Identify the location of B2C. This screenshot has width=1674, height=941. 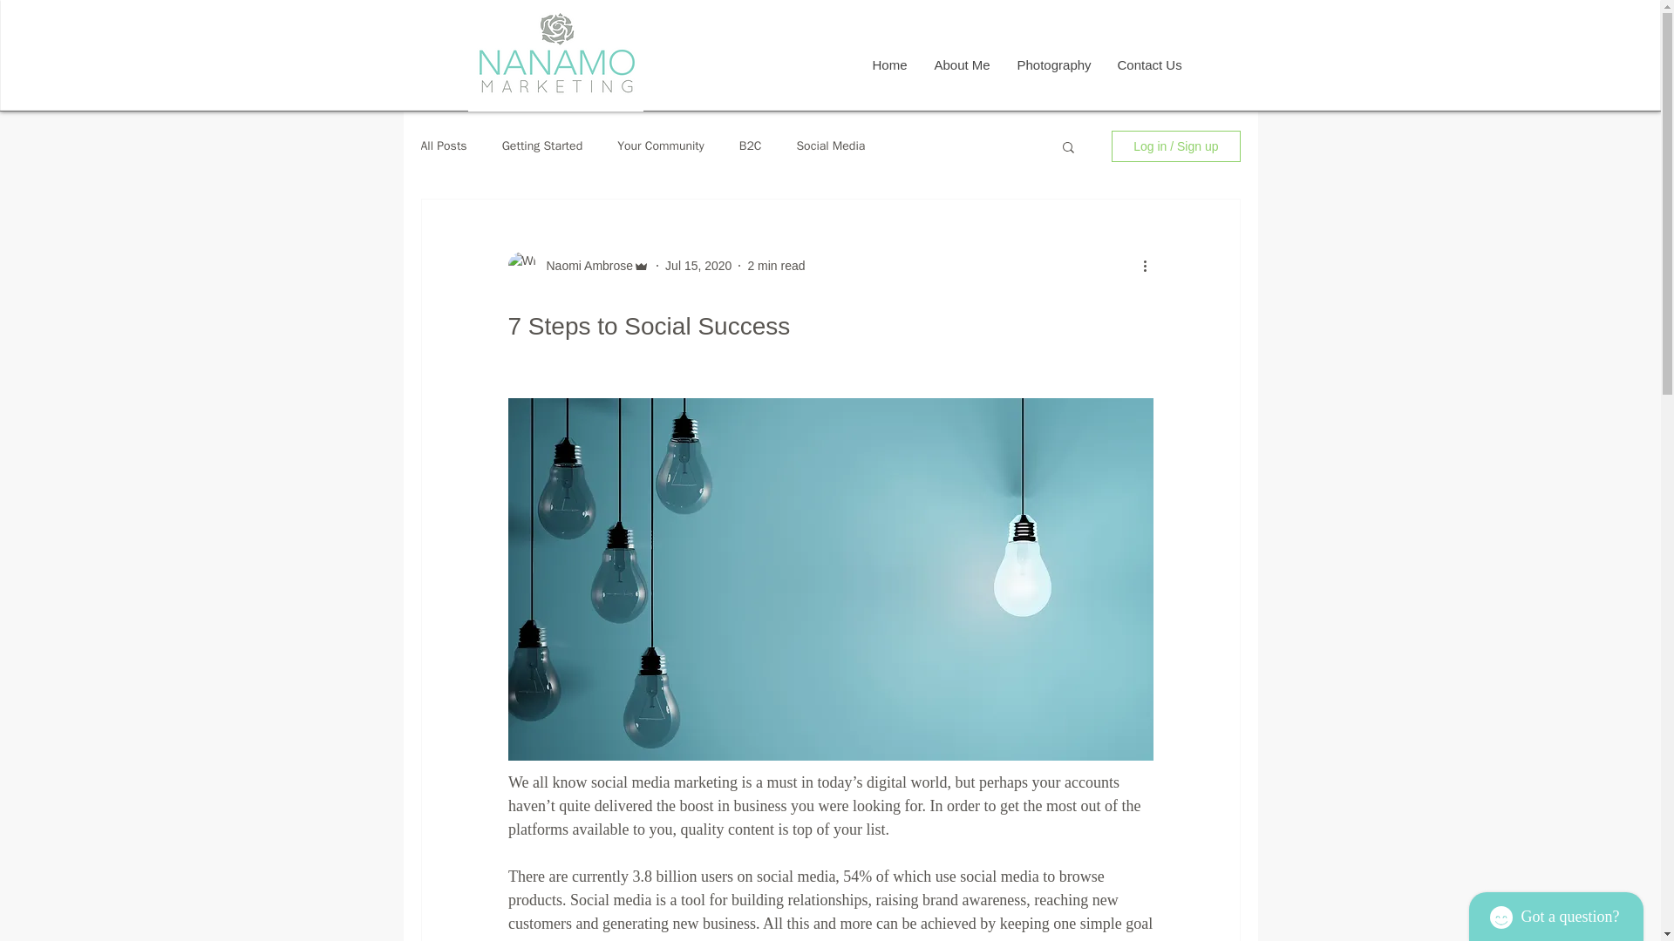
(750, 146).